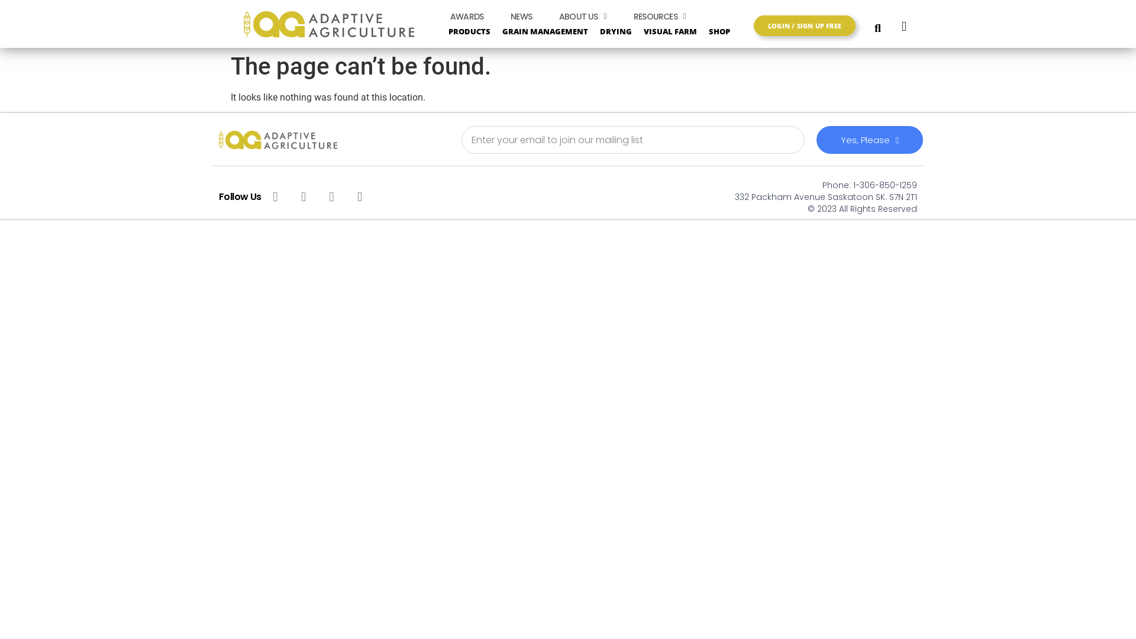 The width and height of the screenshot is (1136, 639). Describe the element at coordinates (670, 31) in the screenshot. I see `VISUAL FARM` at that location.